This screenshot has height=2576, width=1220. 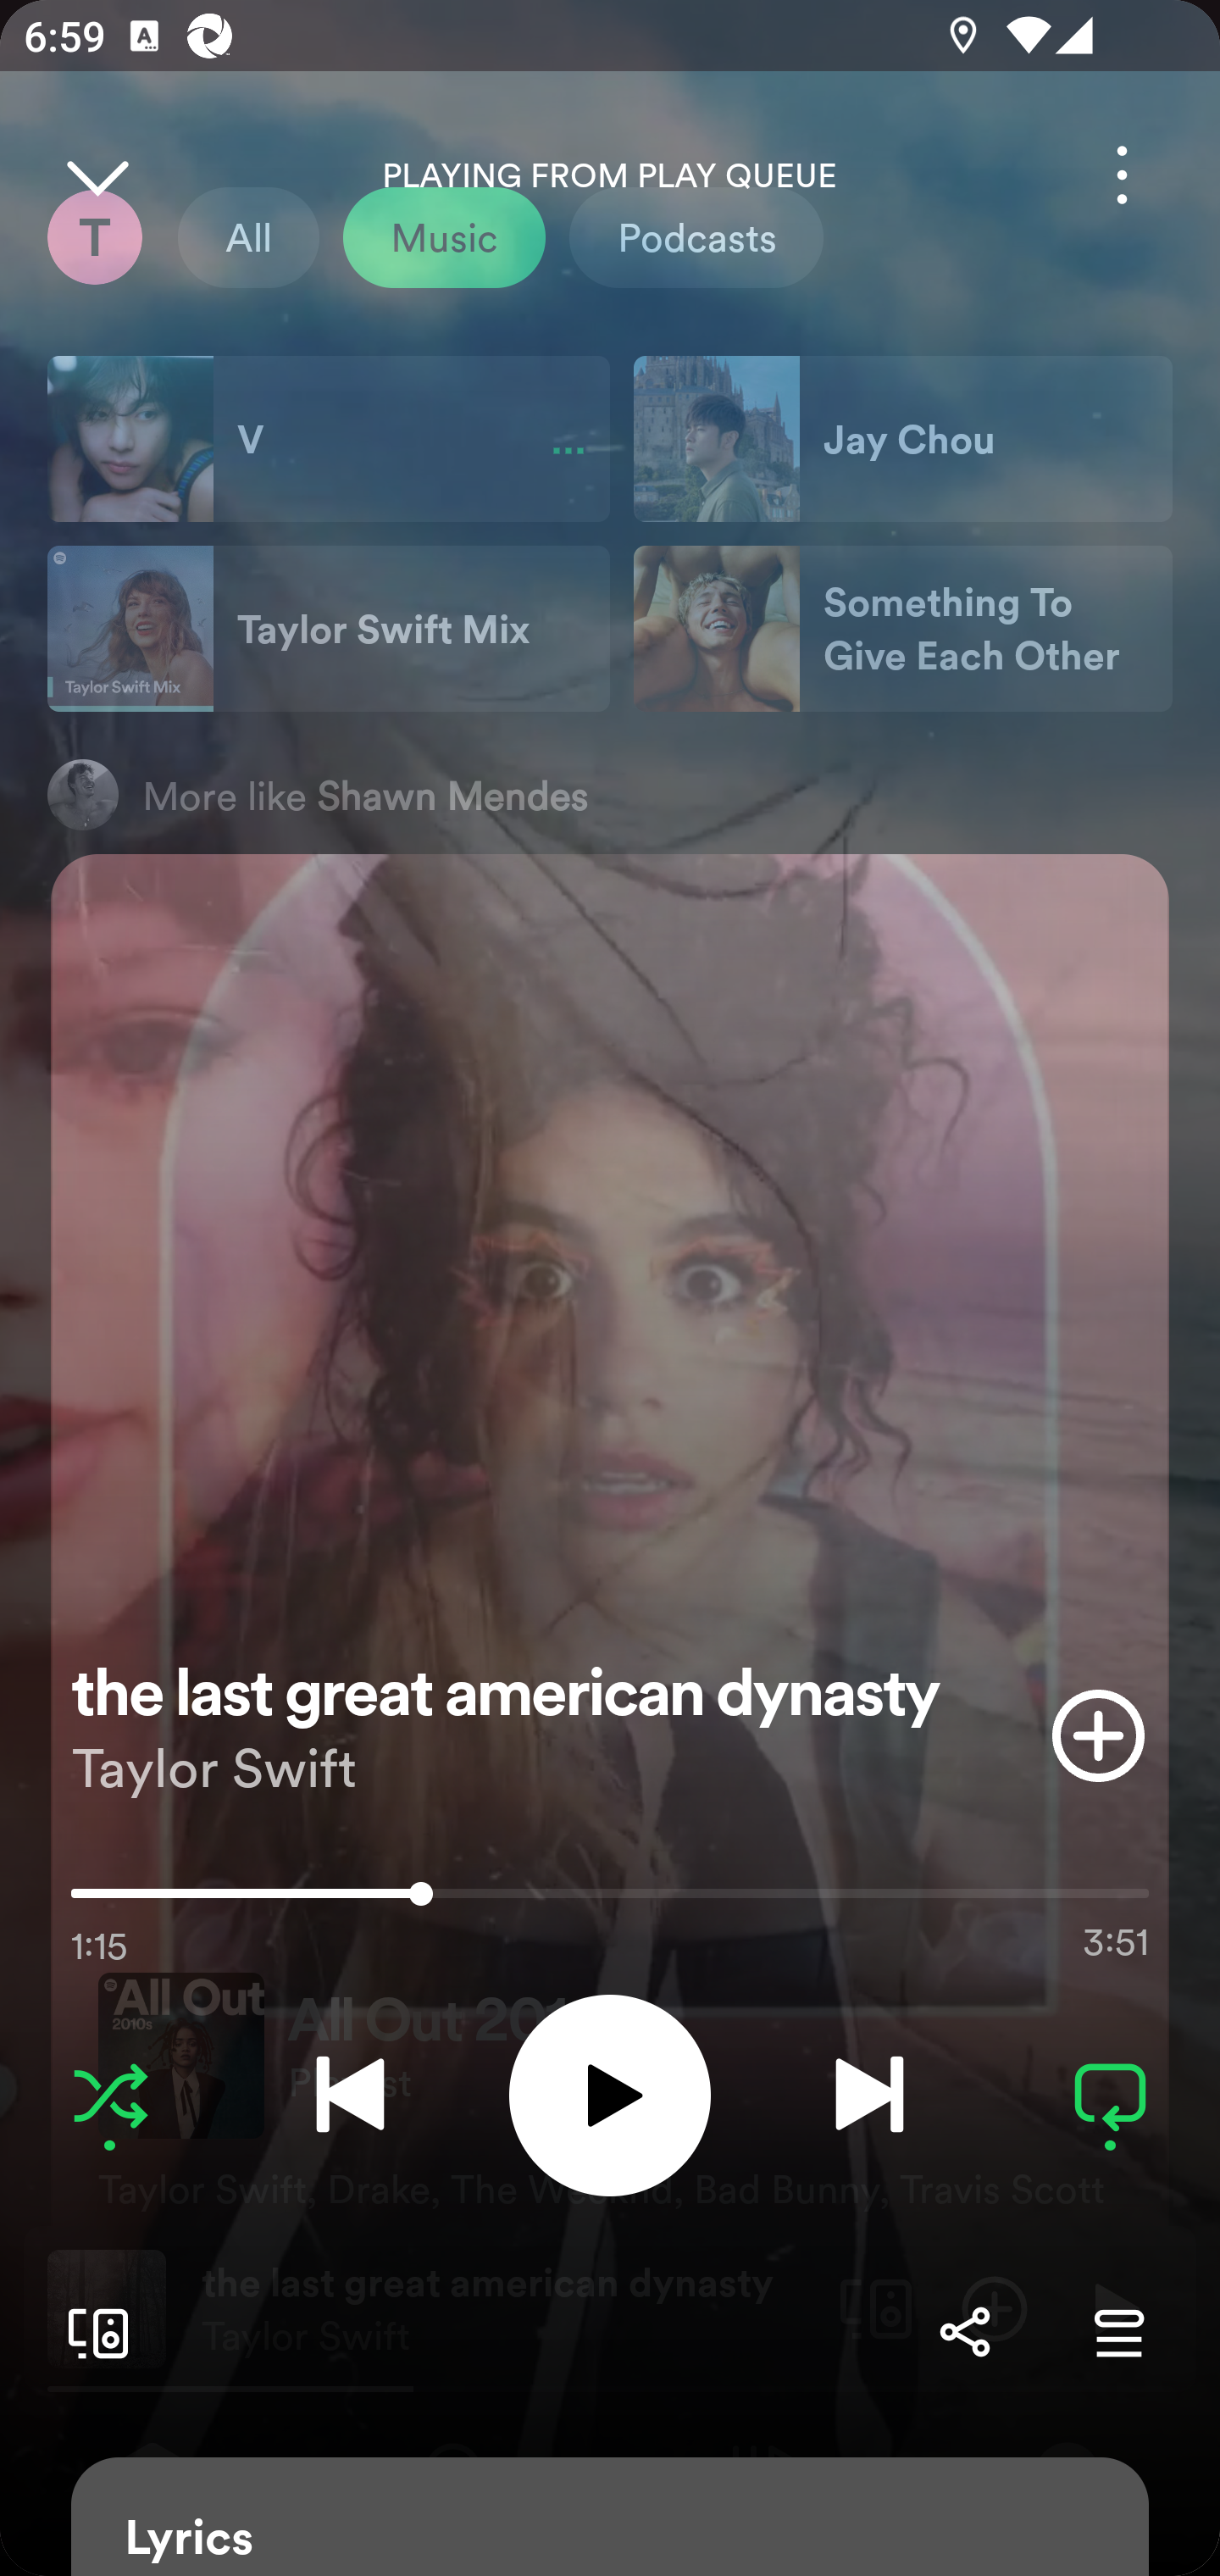 I want to click on Repeat, so click(x=1110, y=2095).